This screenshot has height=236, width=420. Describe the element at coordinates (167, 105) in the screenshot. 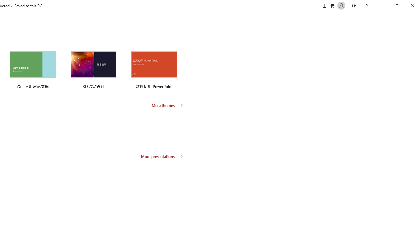

I see `More themes` at that location.